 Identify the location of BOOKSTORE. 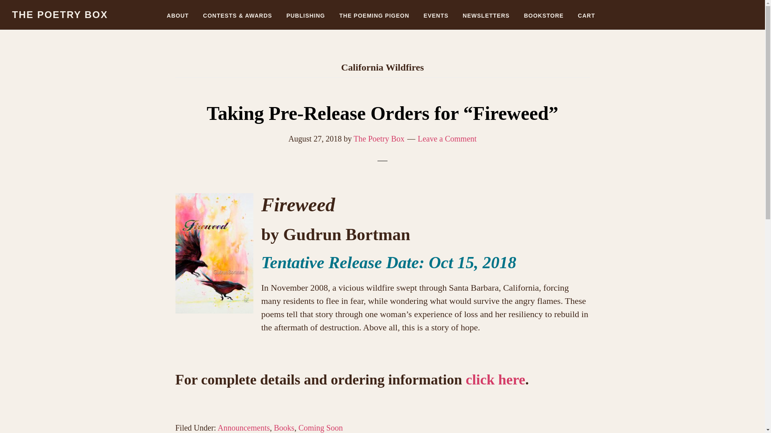
(544, 12).